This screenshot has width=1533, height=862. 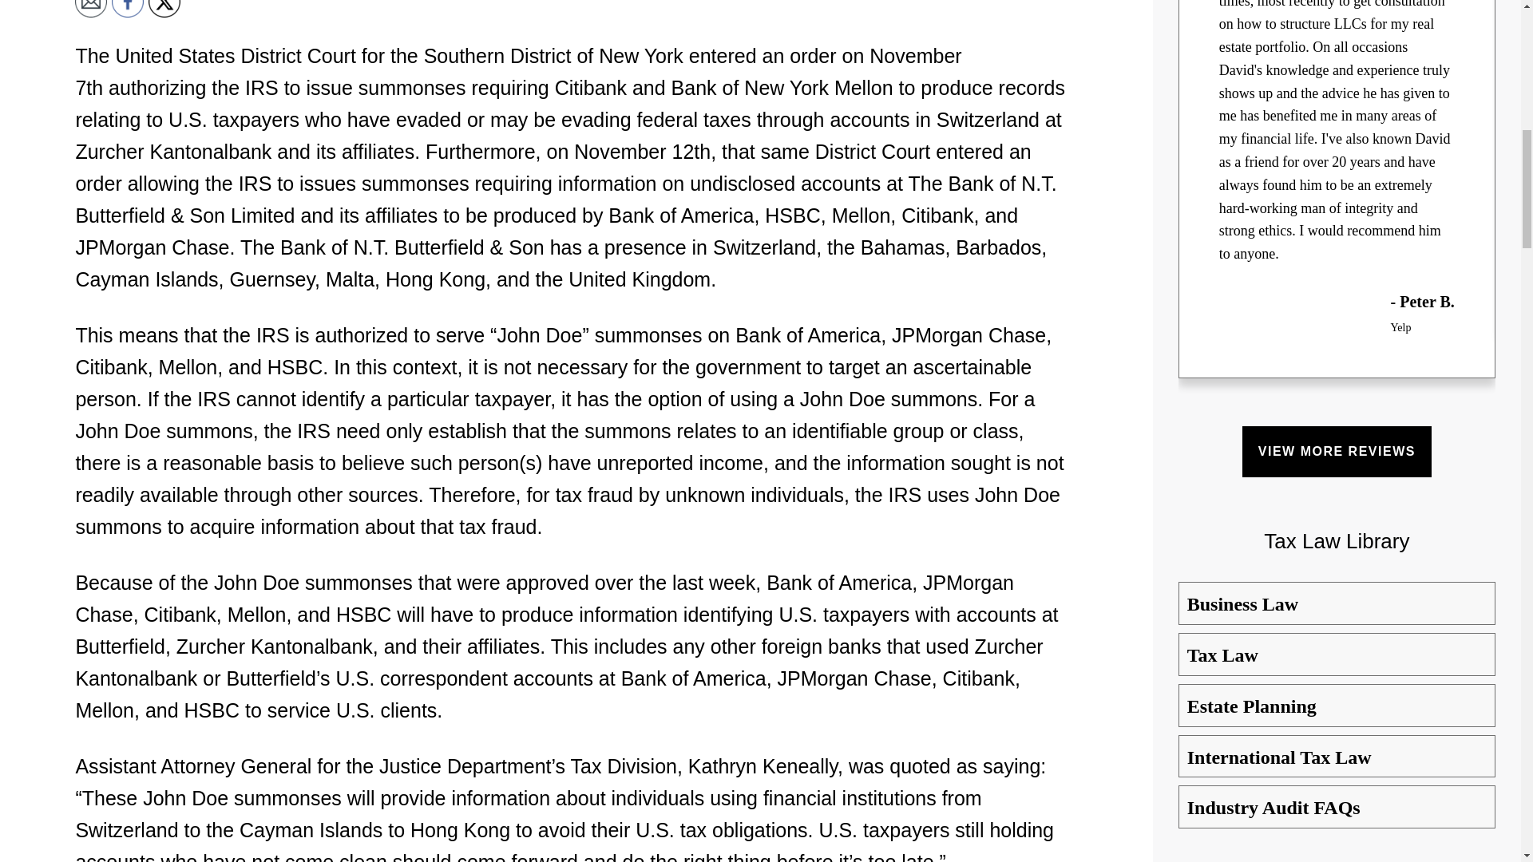 I want to click on Facebook, so click(x=128, y=8).